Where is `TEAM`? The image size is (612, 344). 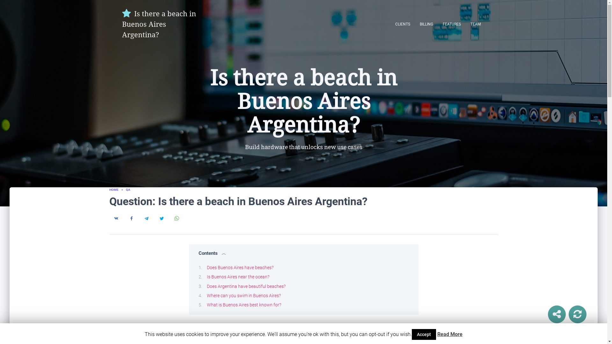 TEAM is located at coordinates (475, 24).